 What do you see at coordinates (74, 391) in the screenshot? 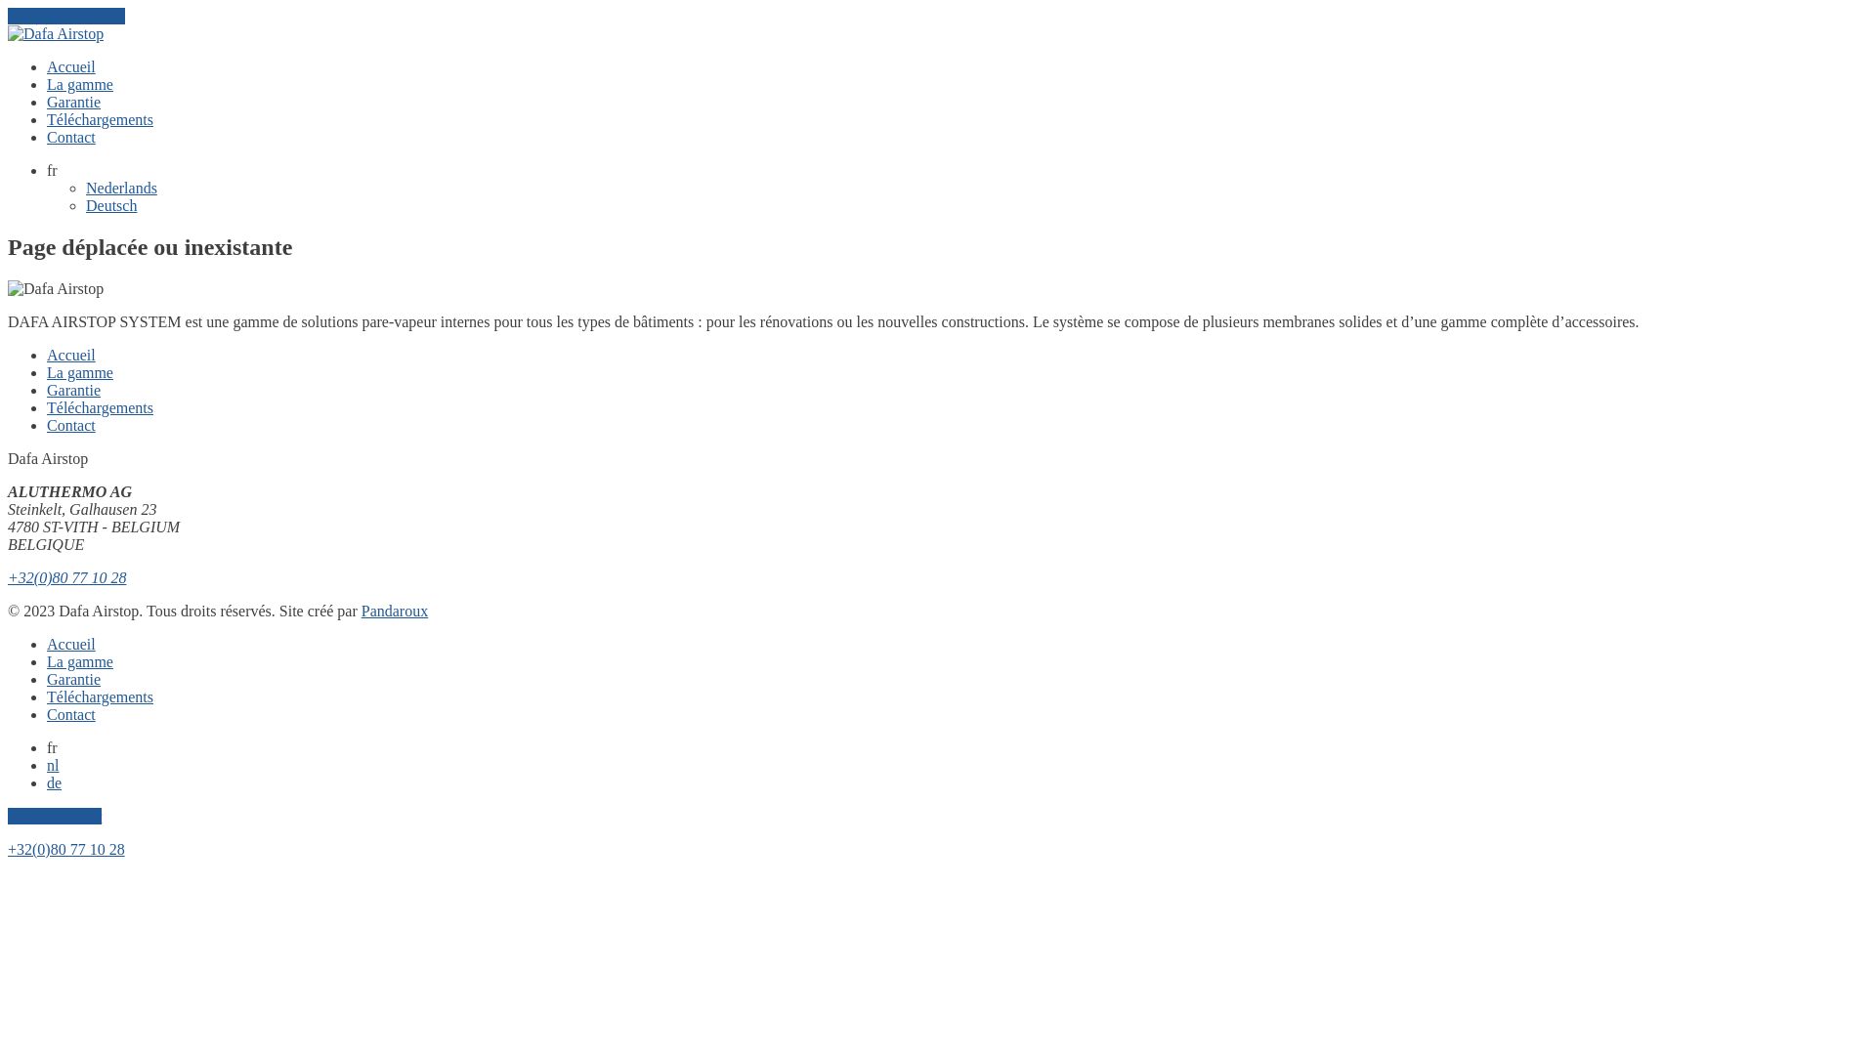
I see `Garantie` at bounding box center [74, 391].